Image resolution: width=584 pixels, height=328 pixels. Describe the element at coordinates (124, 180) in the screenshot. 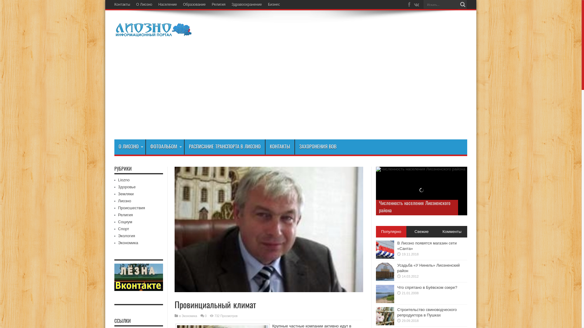

I see `Liozno` at that location.